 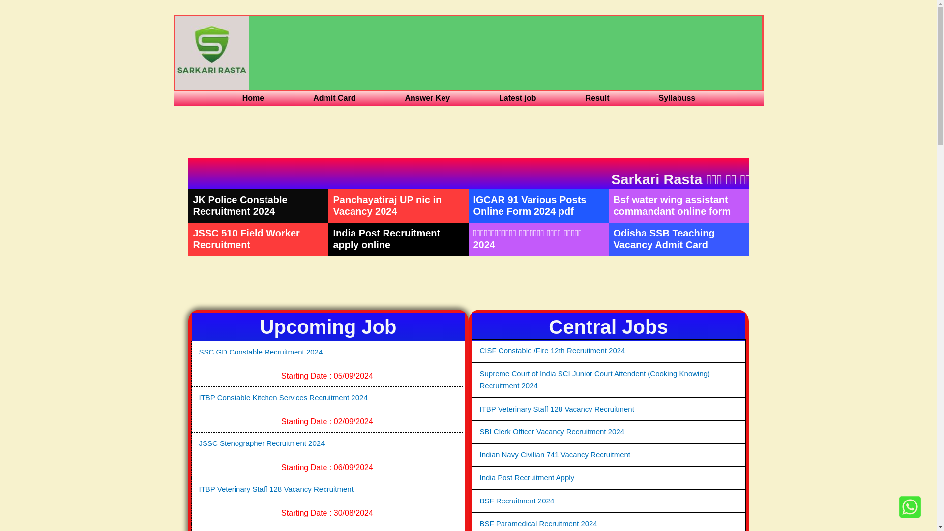 What do you see at coordinates (334, 98) in the screenshot?
I see `Admit Card` at bounding box center [334, 98].